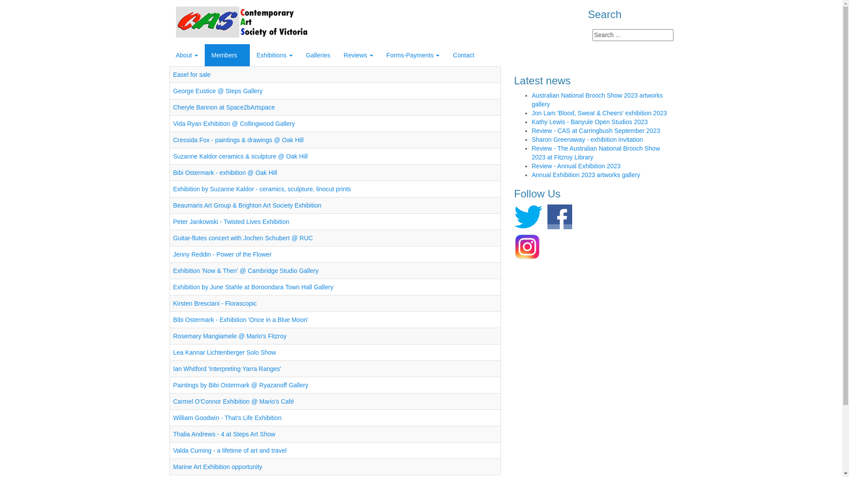  I want to click on Jenny Reddin - Power of the Flower, so click(223, 254).